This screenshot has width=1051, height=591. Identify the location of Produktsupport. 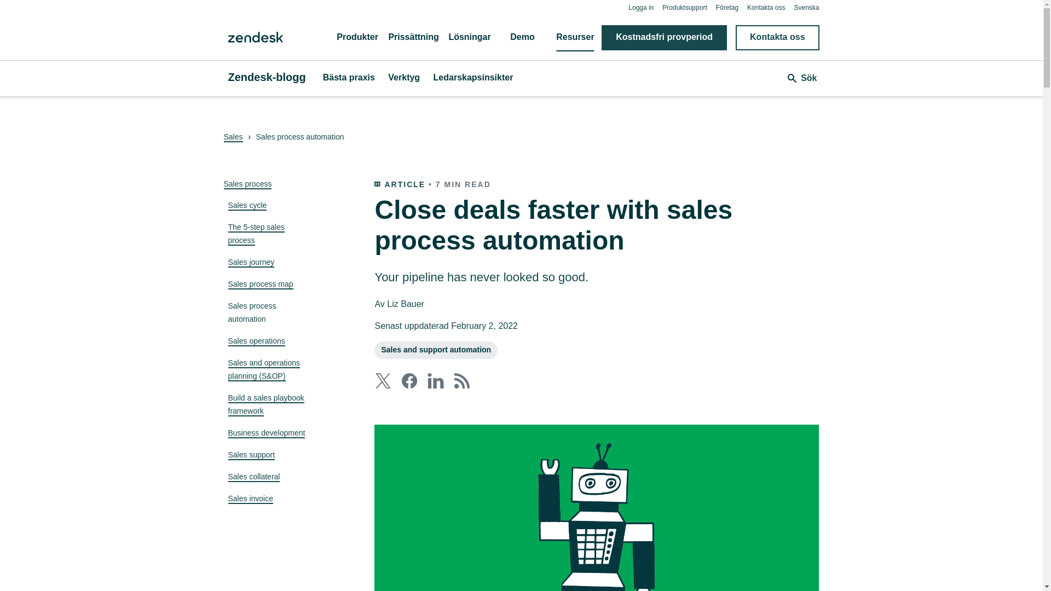
(684, 7).